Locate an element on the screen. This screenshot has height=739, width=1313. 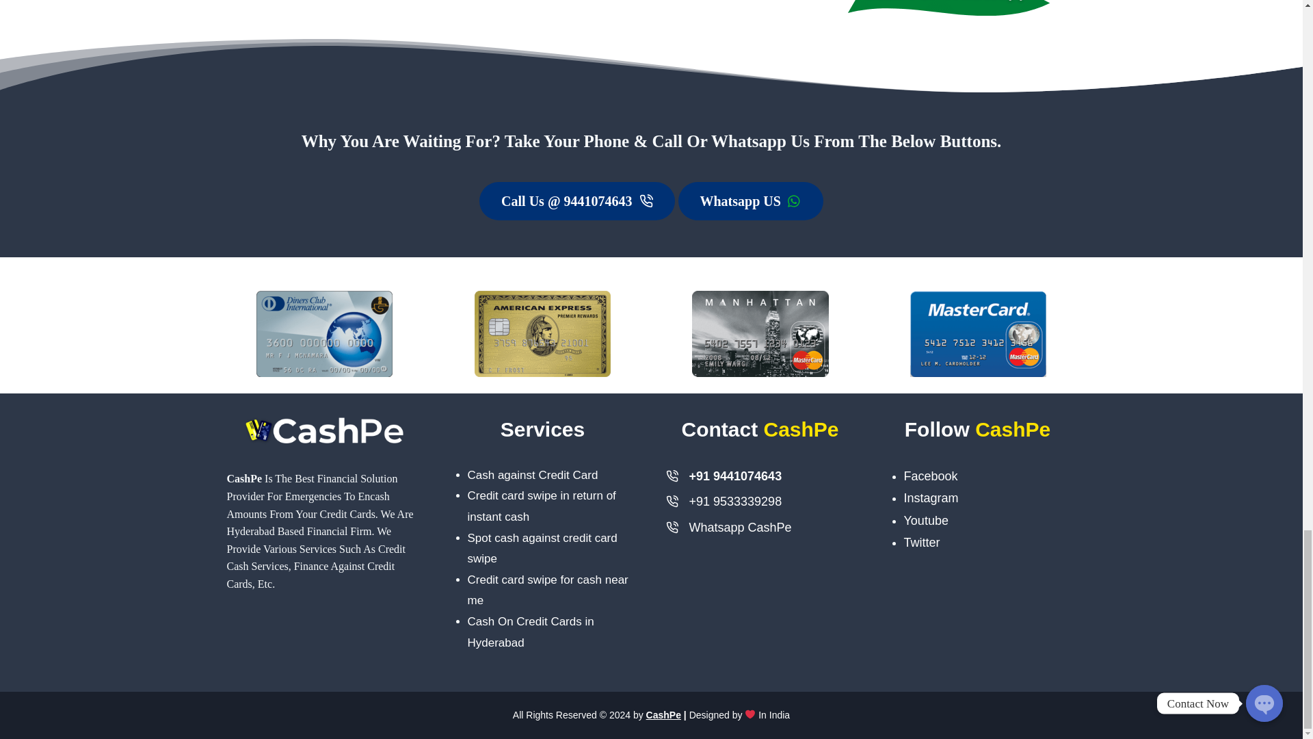
Cash On Credit Cards in Hyderabad is located at coordinates (531, 632).